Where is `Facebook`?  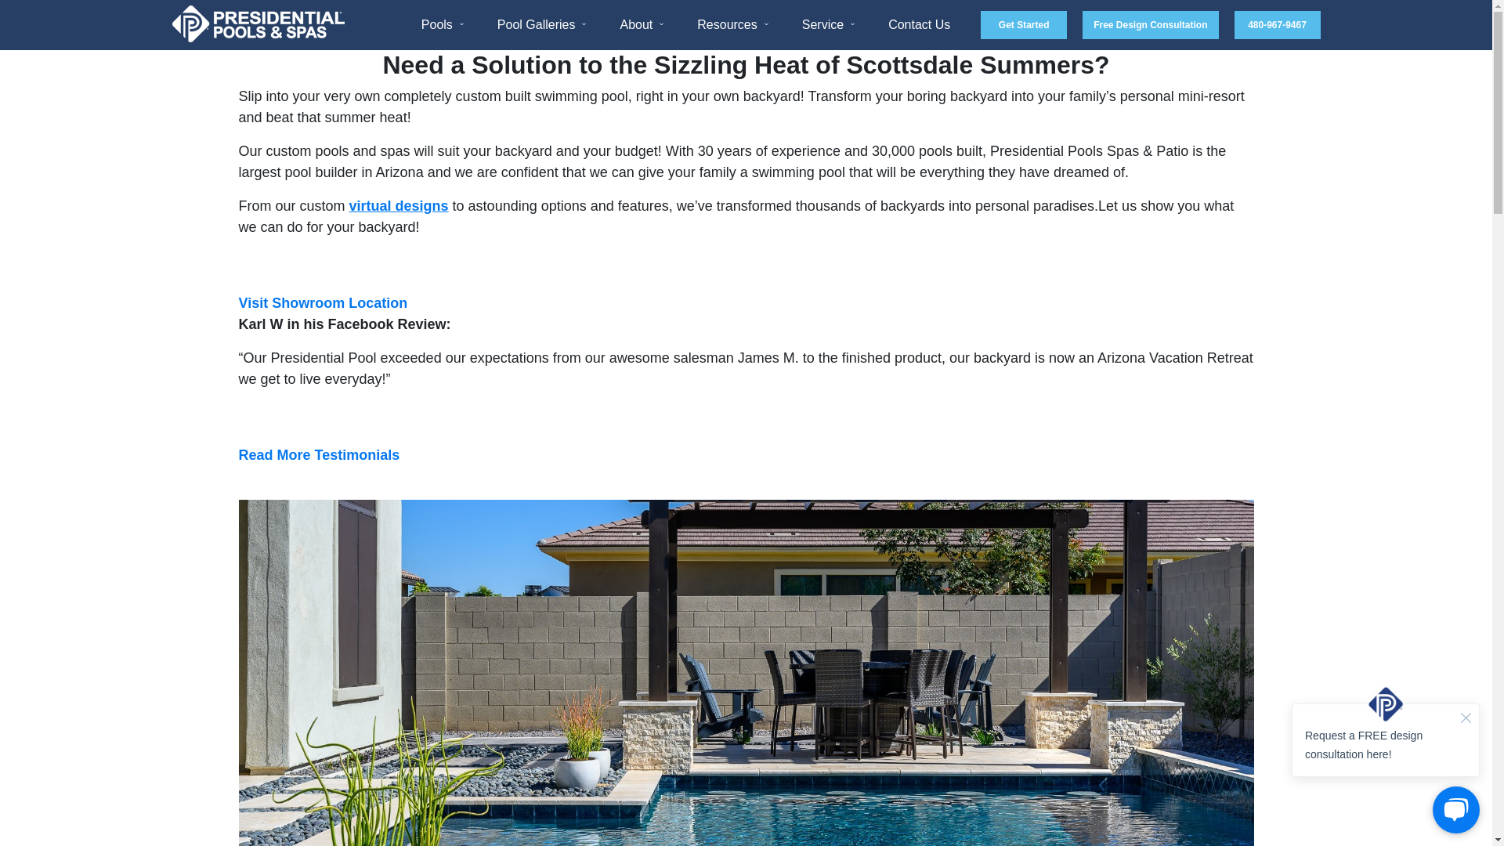 Facebook is located at coordinates (1174, 818).